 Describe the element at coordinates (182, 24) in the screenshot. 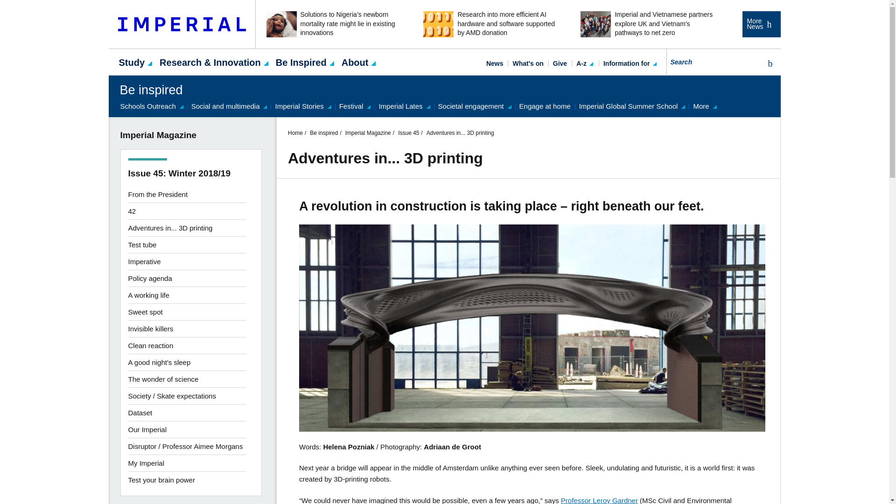

I see `Imperial College London` at that location.